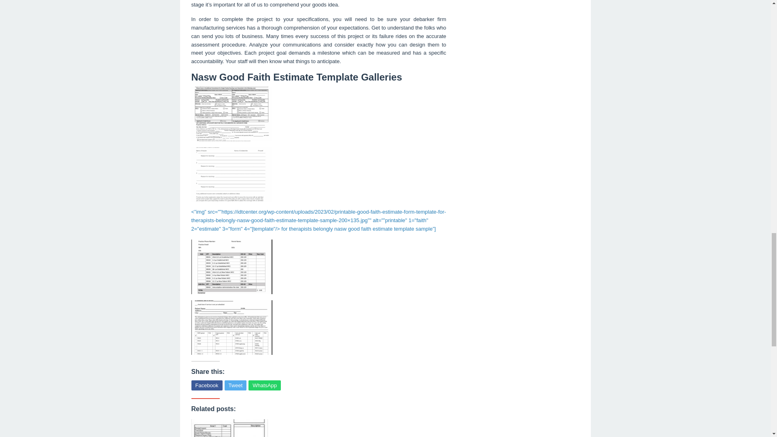 The height and width of the screenshot is (437, 777). Describe the element at coordinates (265, 385) in the screenshot. I see `WhatsApp` at that location.